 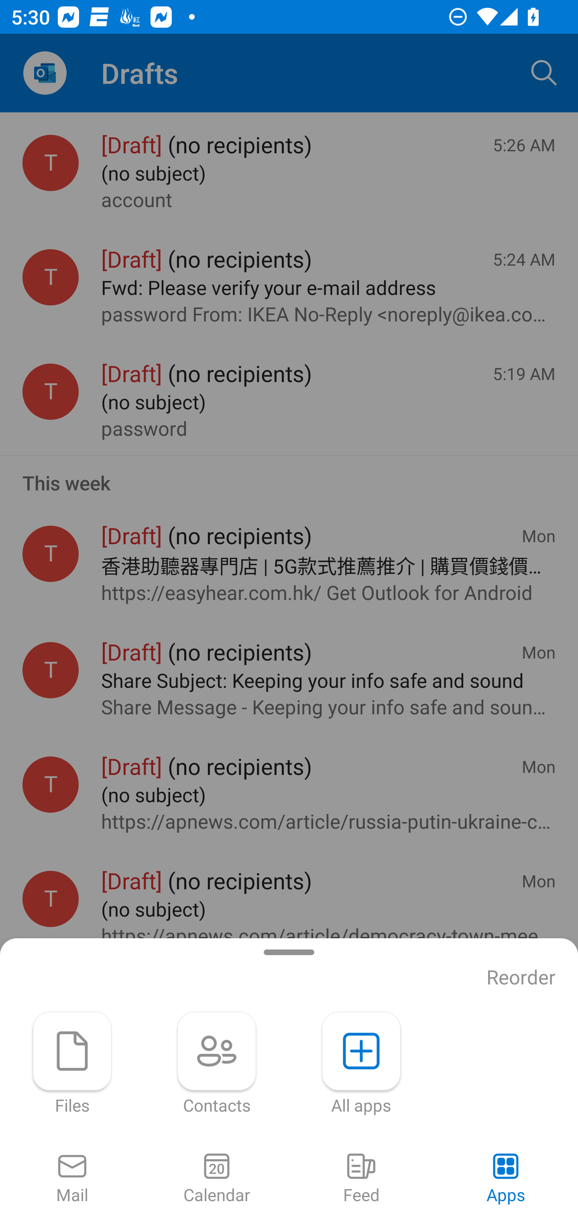 What do you see at coordinates (361, 1179) in the screenshot?
I see `Feed` at bounding box center [361, 1179].